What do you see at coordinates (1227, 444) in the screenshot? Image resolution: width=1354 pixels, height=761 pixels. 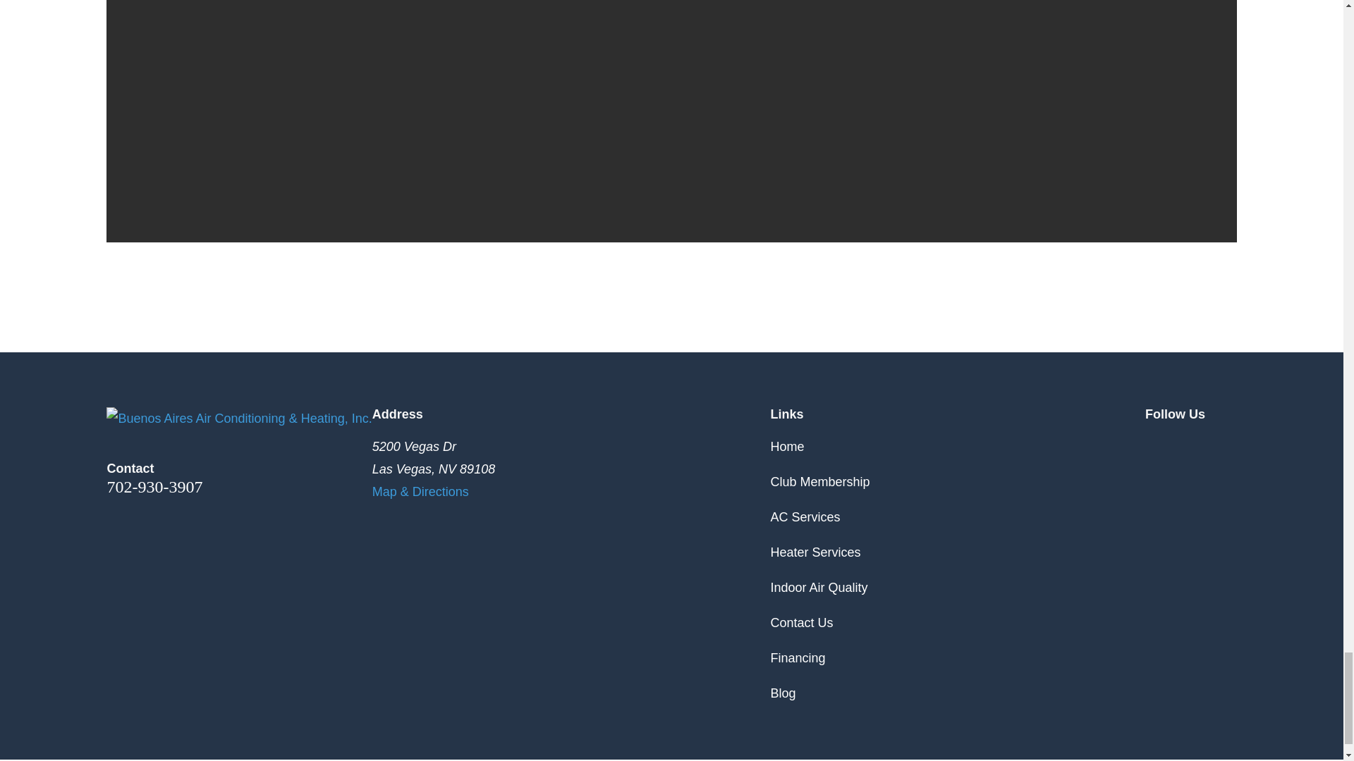 I see `Yelp` at bounding box center [1227, 444].